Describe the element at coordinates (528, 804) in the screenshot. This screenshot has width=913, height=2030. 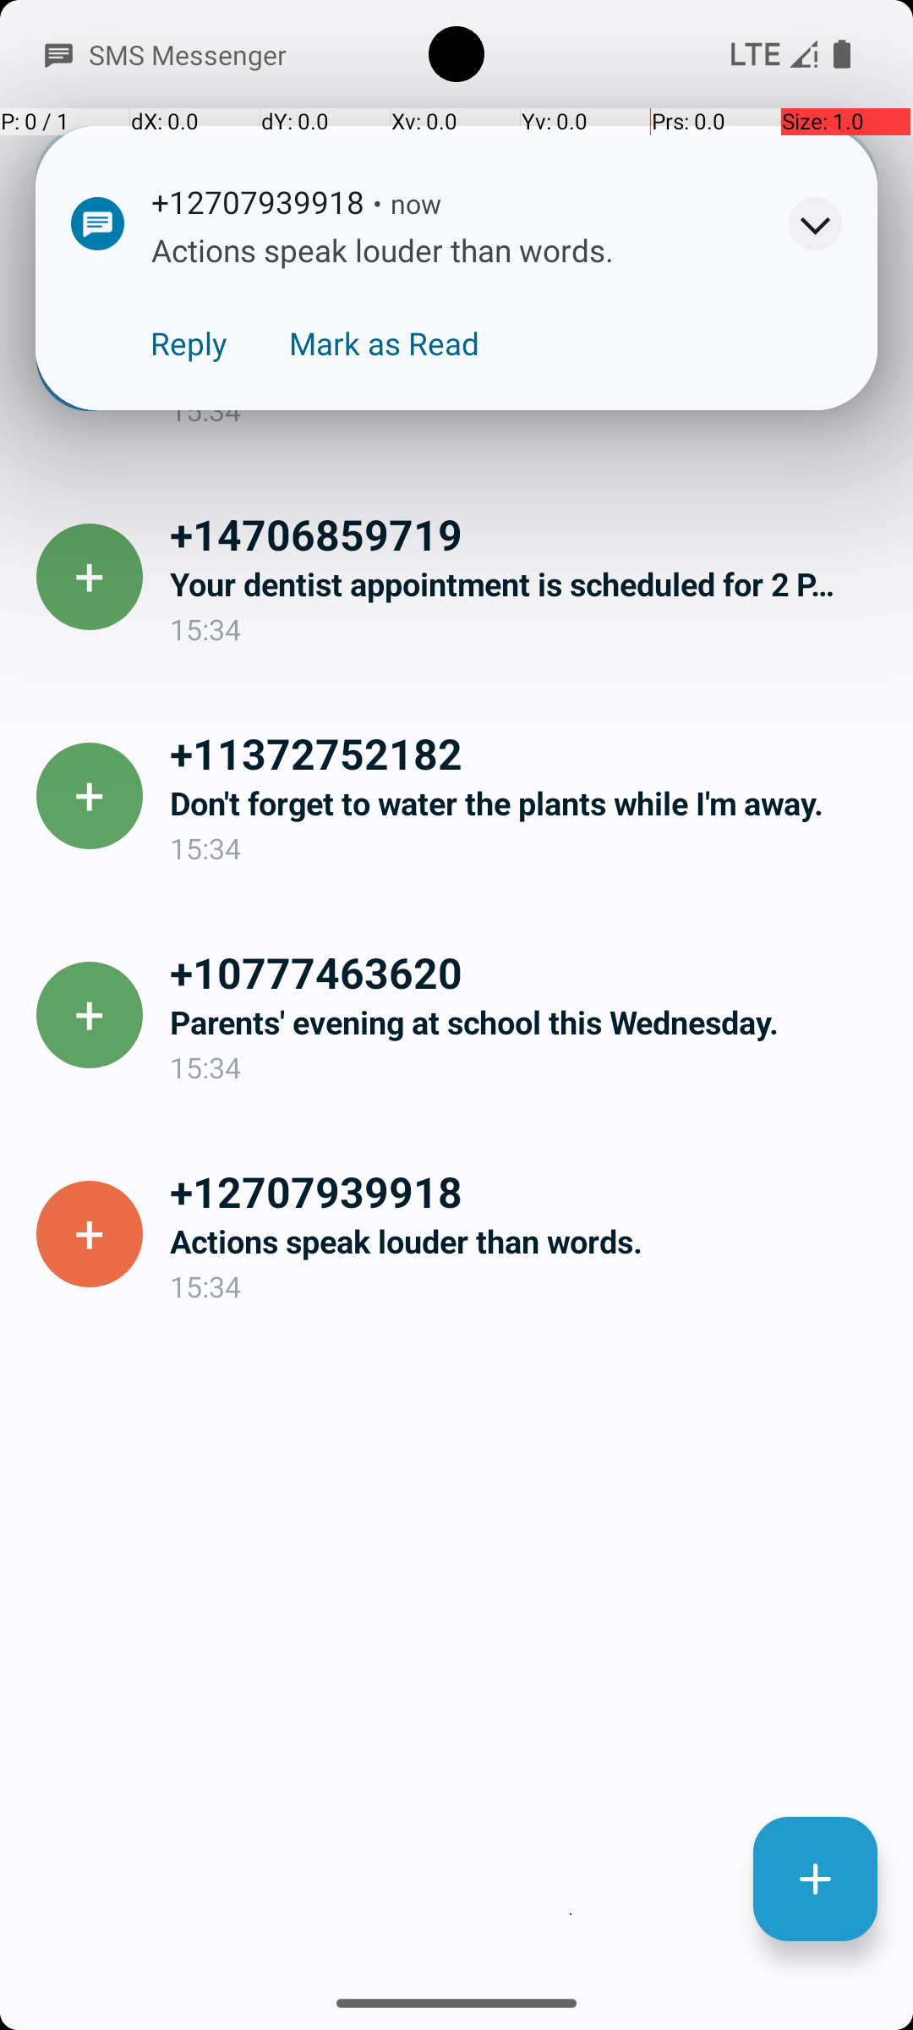
I see `Don't forget to water the plants while I'm away.` at that location.